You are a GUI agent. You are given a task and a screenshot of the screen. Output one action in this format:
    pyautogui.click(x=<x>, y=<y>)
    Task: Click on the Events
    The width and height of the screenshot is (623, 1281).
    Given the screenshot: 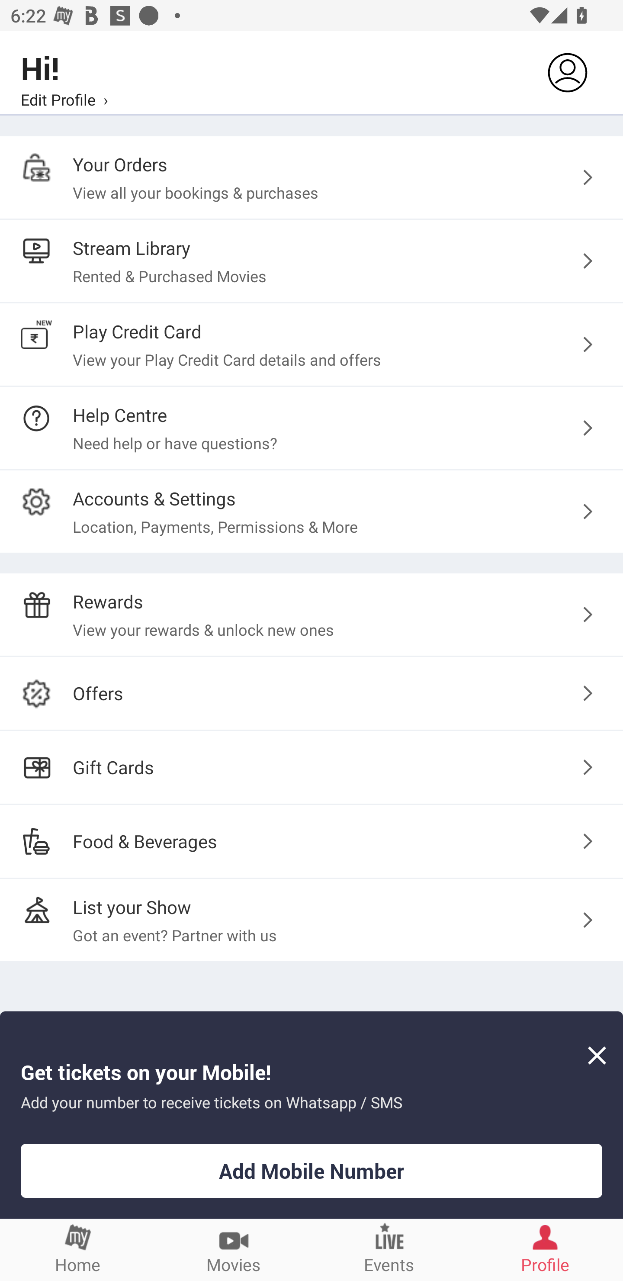 What is the action you would take?
    pyautogui.click(x=389, y=1249)
    